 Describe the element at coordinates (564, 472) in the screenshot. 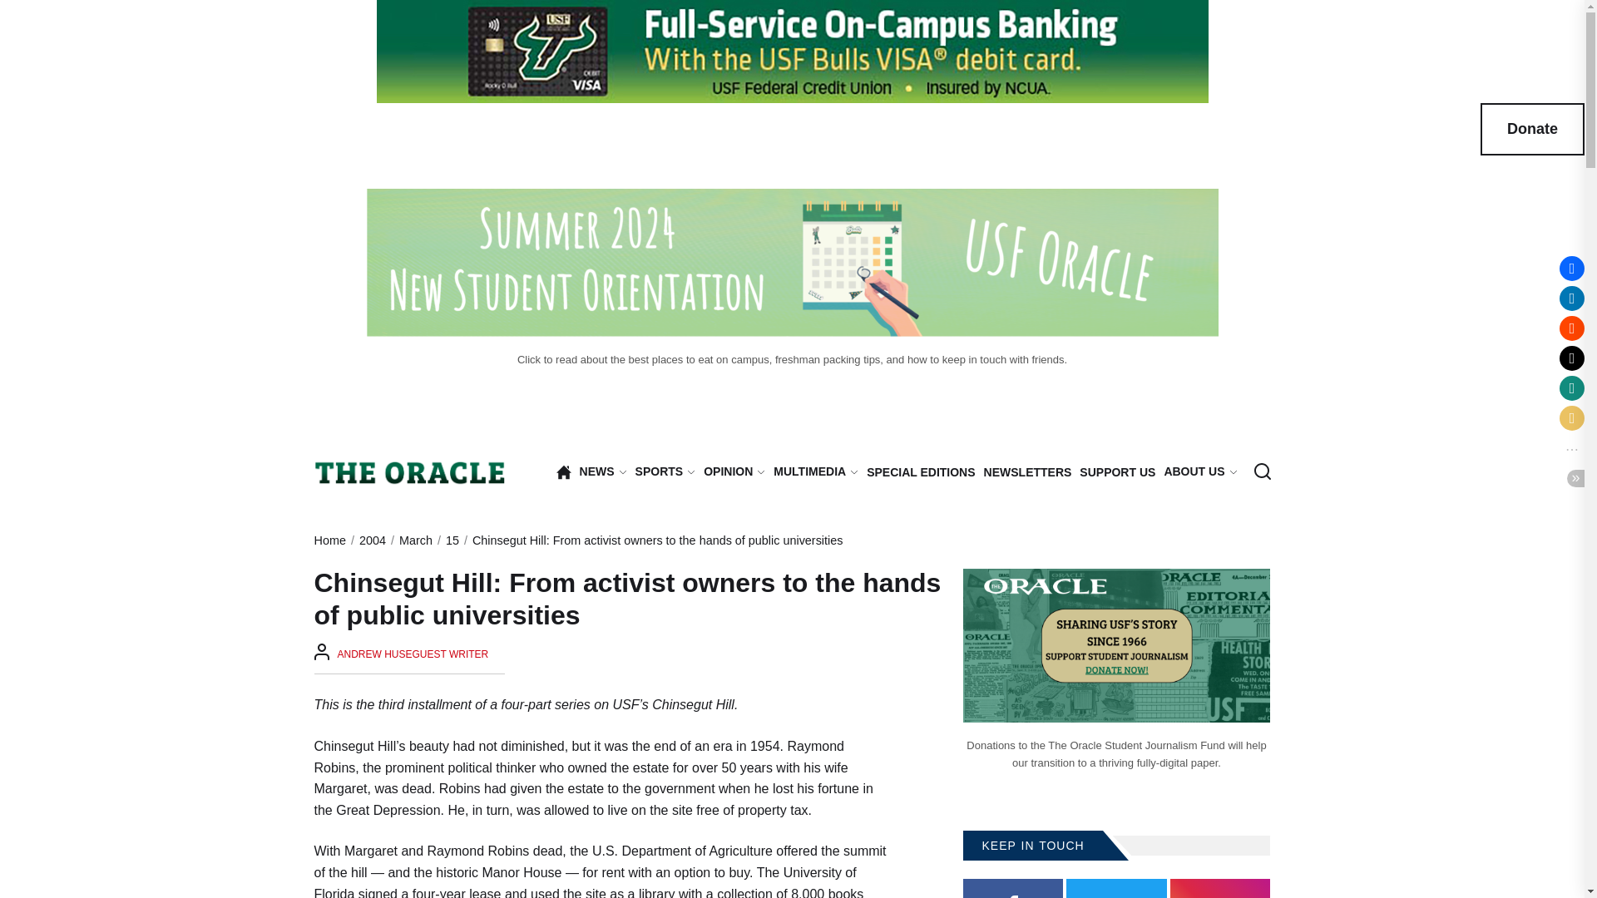

I see `Home` at that location.